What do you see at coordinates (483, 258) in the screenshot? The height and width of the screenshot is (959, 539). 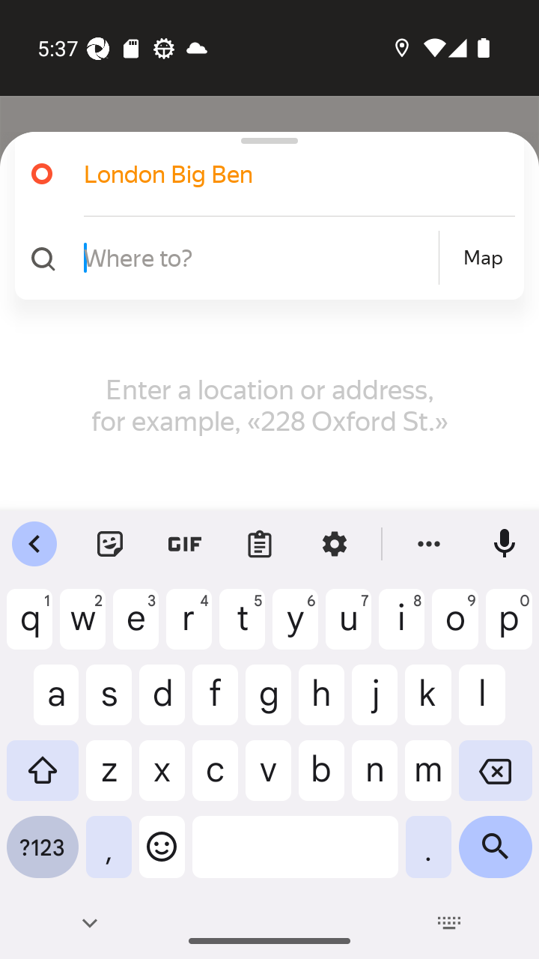 I see `Map` at bounding box center [483, 258].